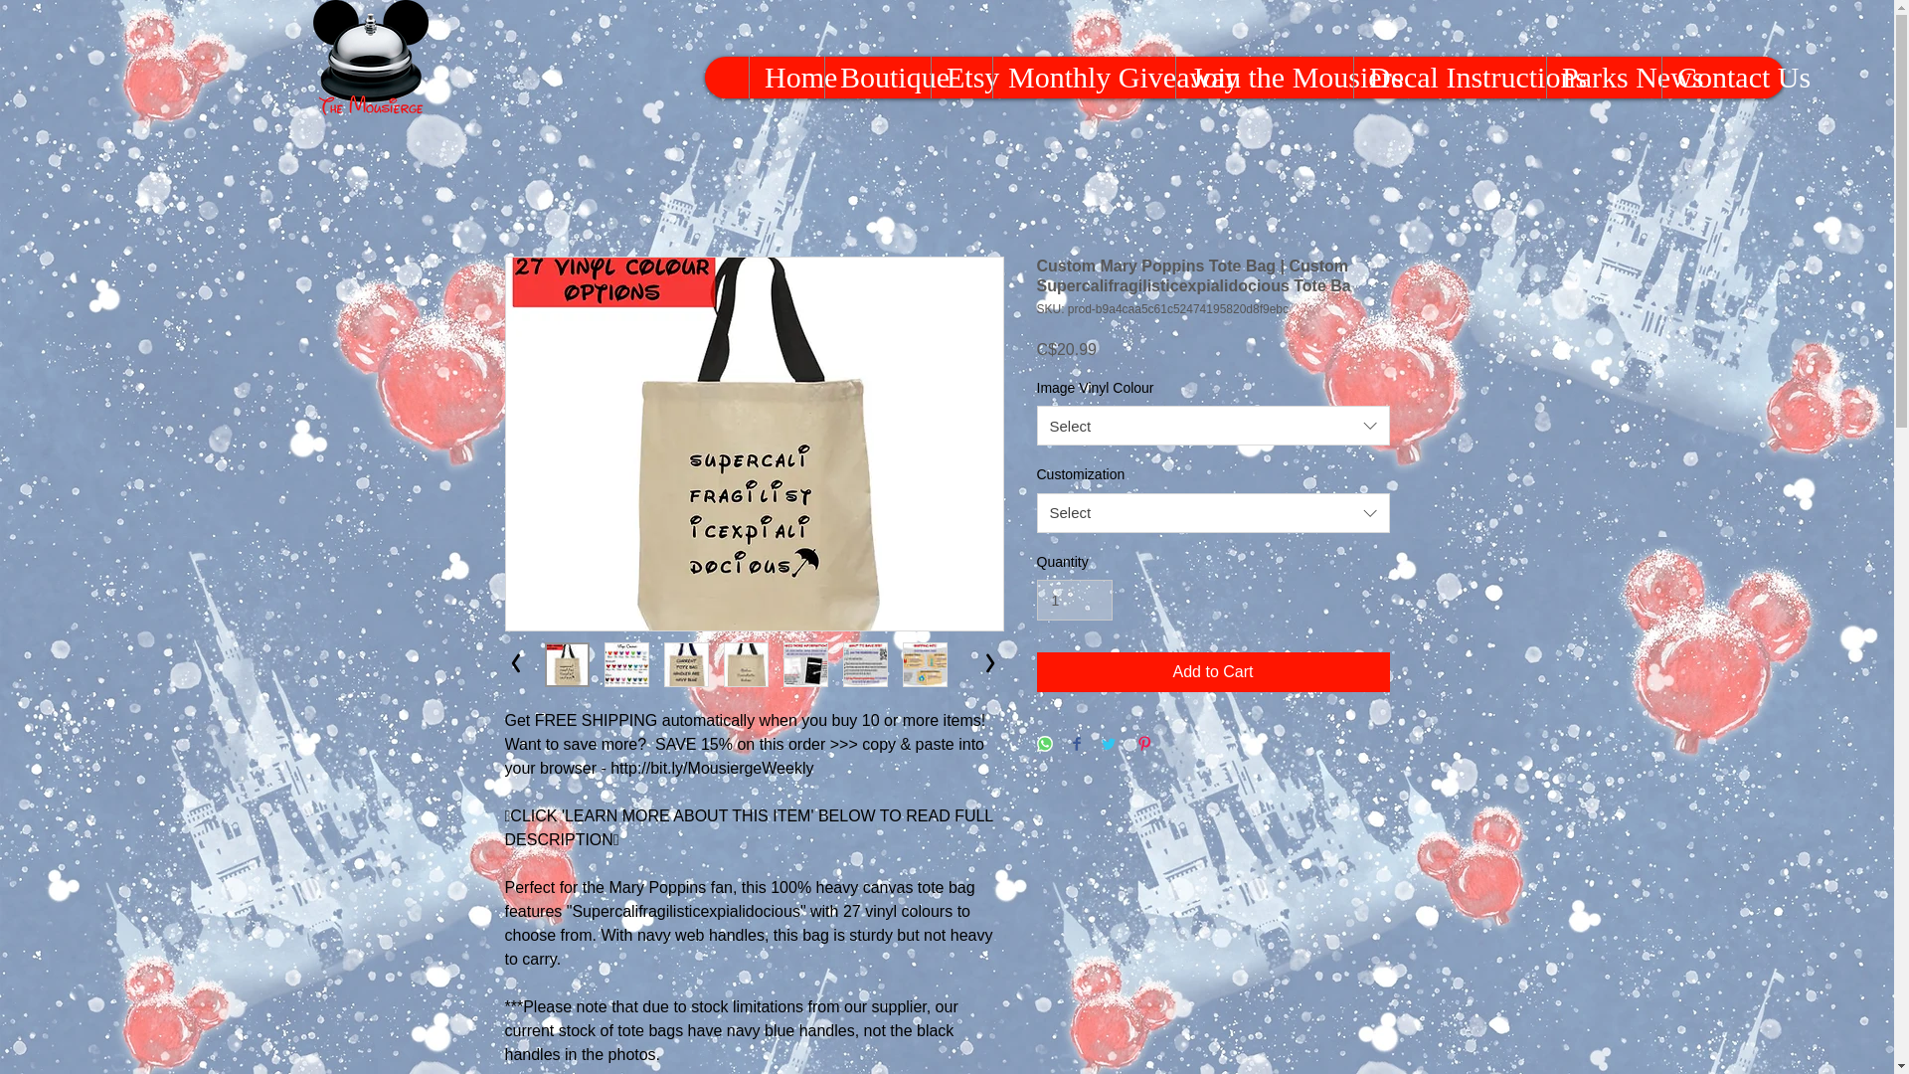  I want to click on Parks News, so click(1603, 78).